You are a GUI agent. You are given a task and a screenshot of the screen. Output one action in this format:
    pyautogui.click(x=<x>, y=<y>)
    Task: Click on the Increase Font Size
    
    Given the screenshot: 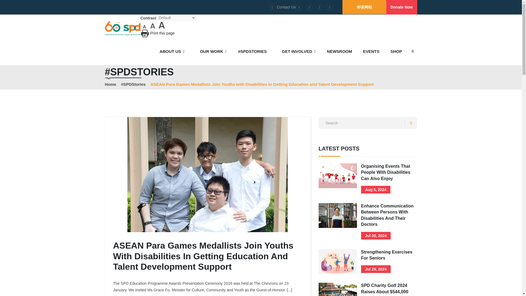 What is the action you would take?
    pyautogui.click(x=162, y=25)
    